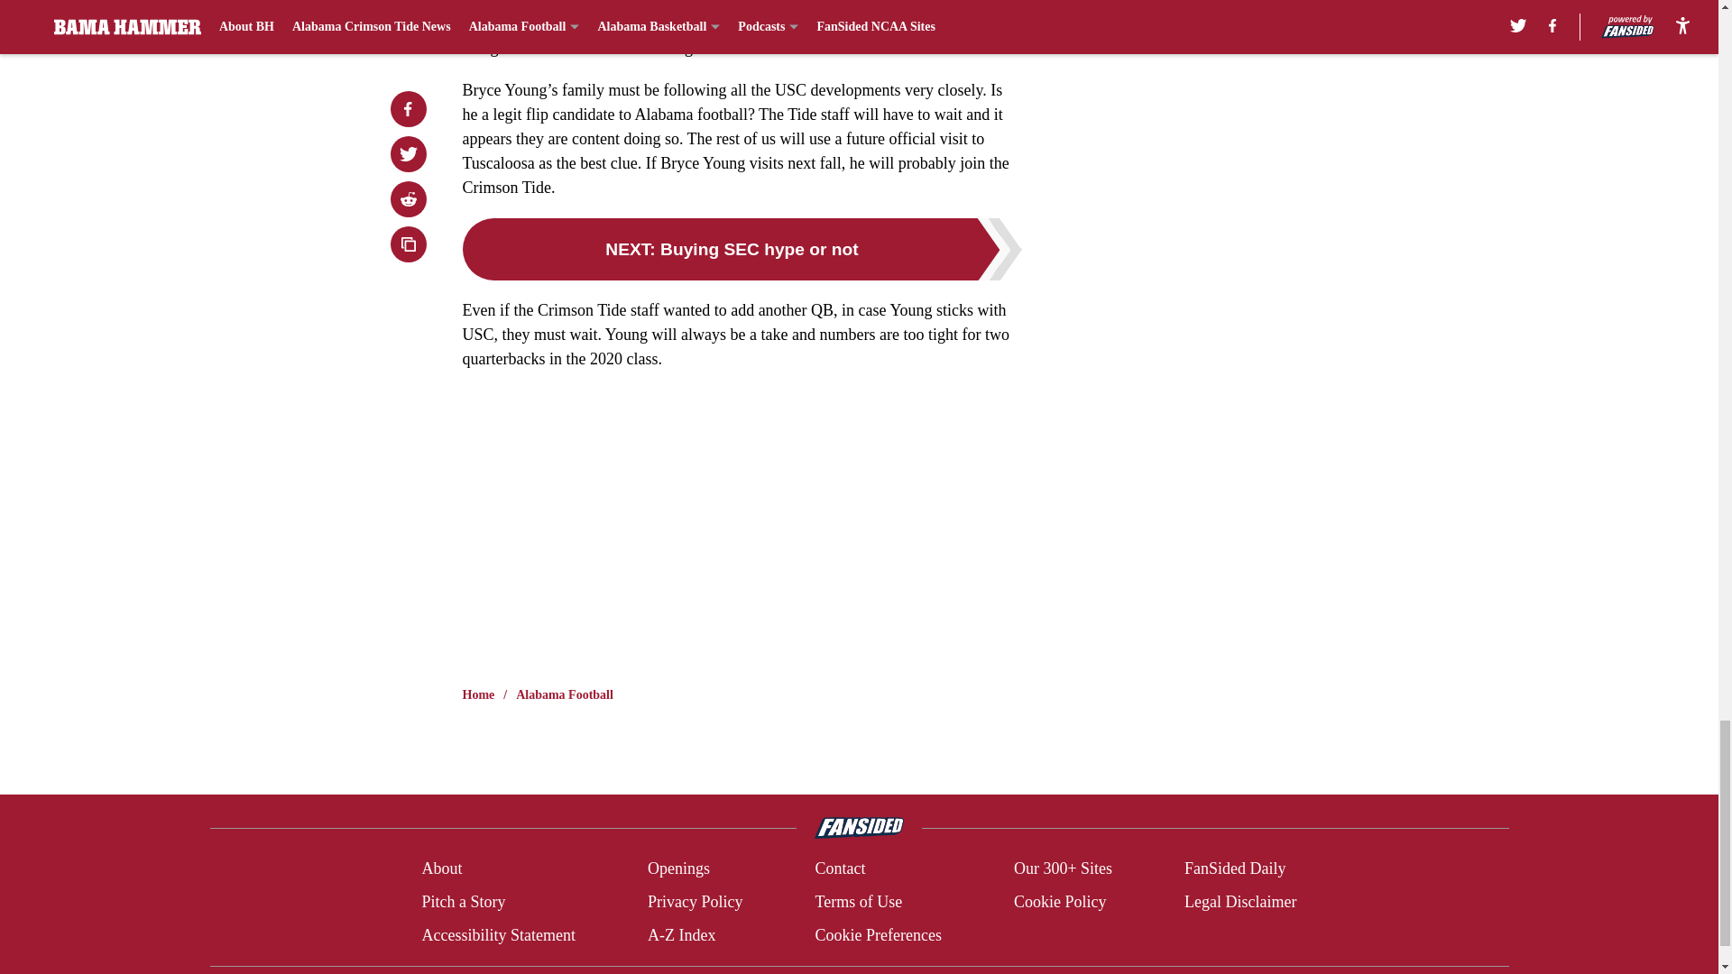 Image resolution: width=1732 pixels, height=974 pixels. What do you see at coordinates (463, 902) in the screenshot?
I see `Pitch a Story` at bounding box center [463, 902].